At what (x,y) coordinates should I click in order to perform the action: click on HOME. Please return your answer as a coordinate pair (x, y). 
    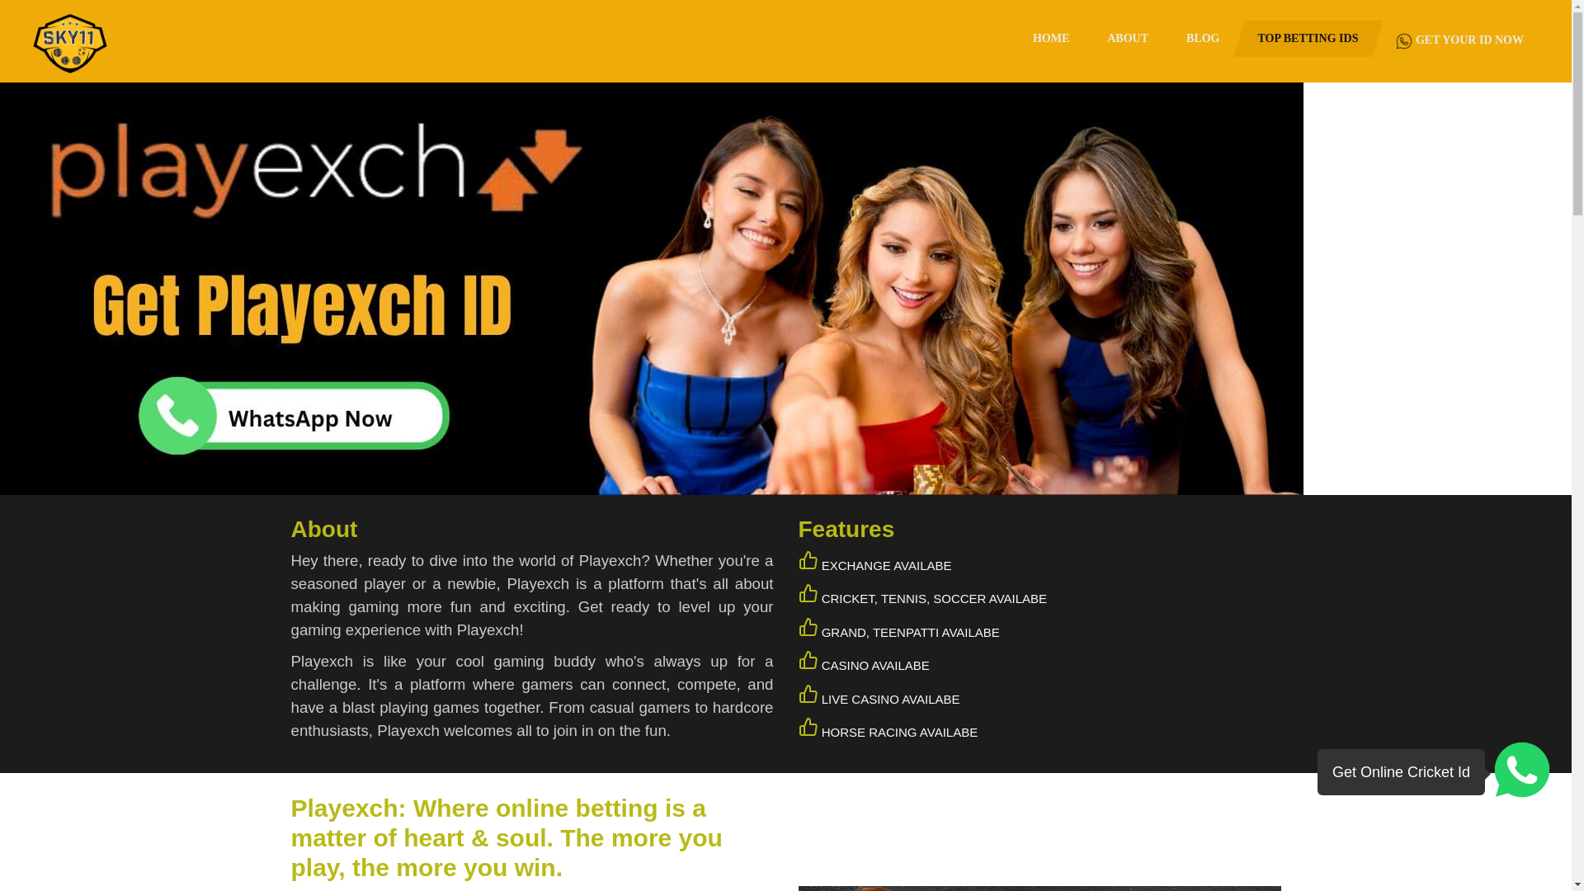
    Looking at the image, I should click on (1051, 38).